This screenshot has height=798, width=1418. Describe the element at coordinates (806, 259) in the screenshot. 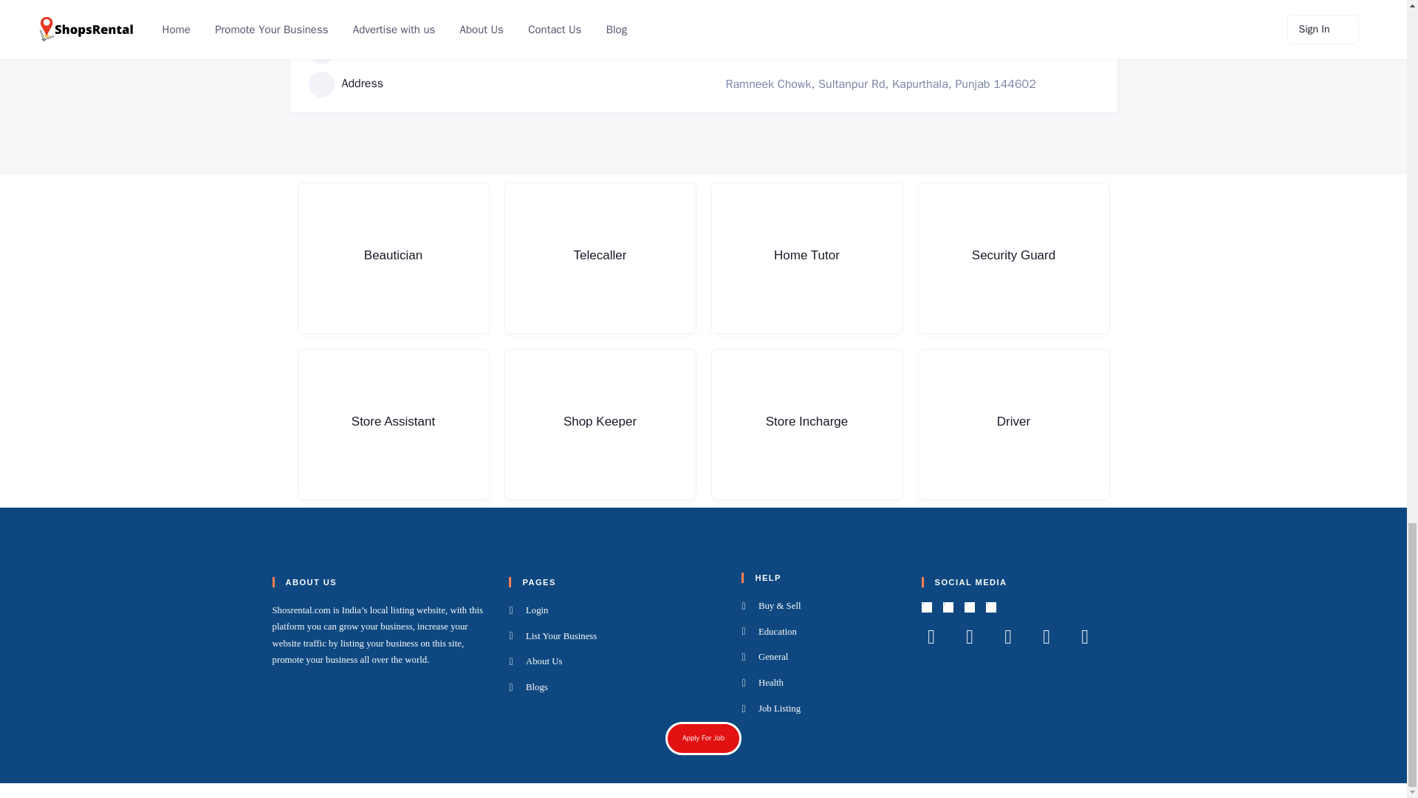

I see `Home Tutor` at that location.